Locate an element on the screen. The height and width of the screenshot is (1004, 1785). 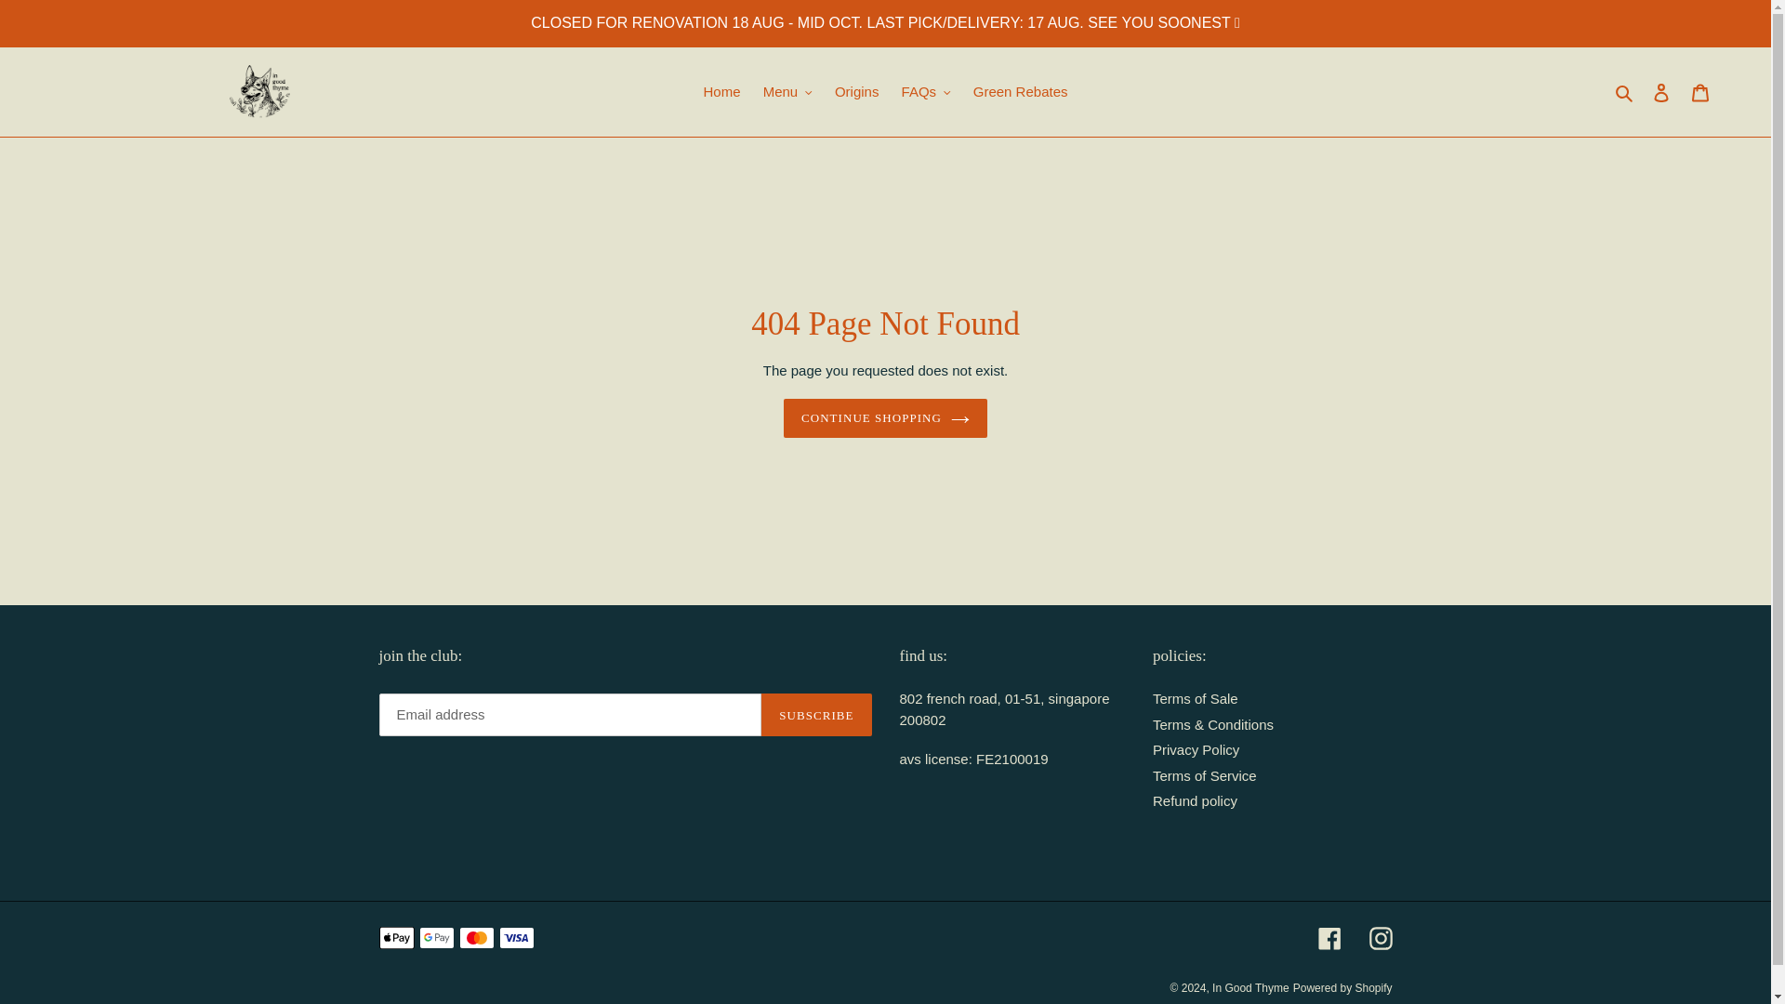
Terms of Service is located at coordinates (1205, 775).